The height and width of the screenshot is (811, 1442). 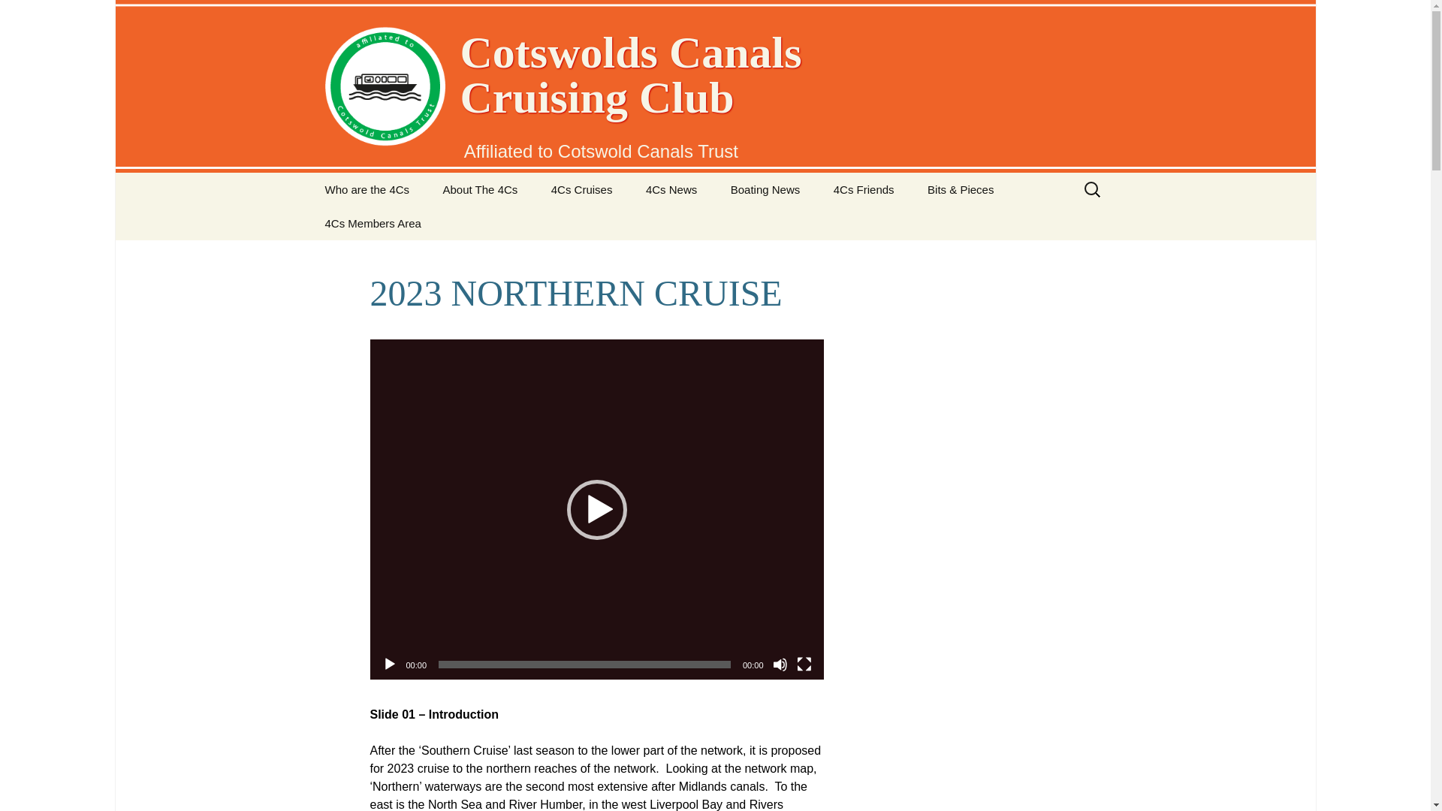 What do you see at coordinates (581, 189) in the screenshot?
I see `4Cs Cruises` at bounding box center [581, 189].